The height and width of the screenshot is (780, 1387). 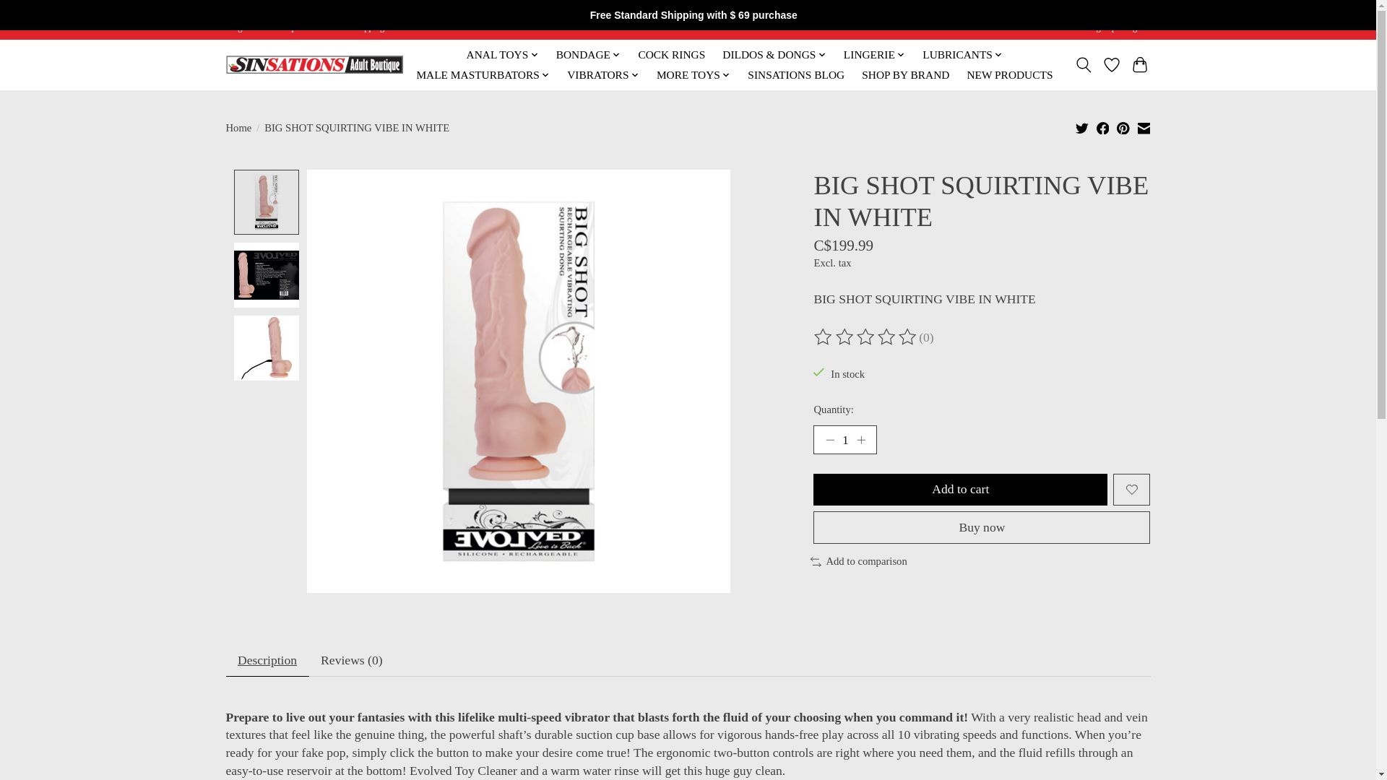 I want to click on 1, so click(x=844, y=439).